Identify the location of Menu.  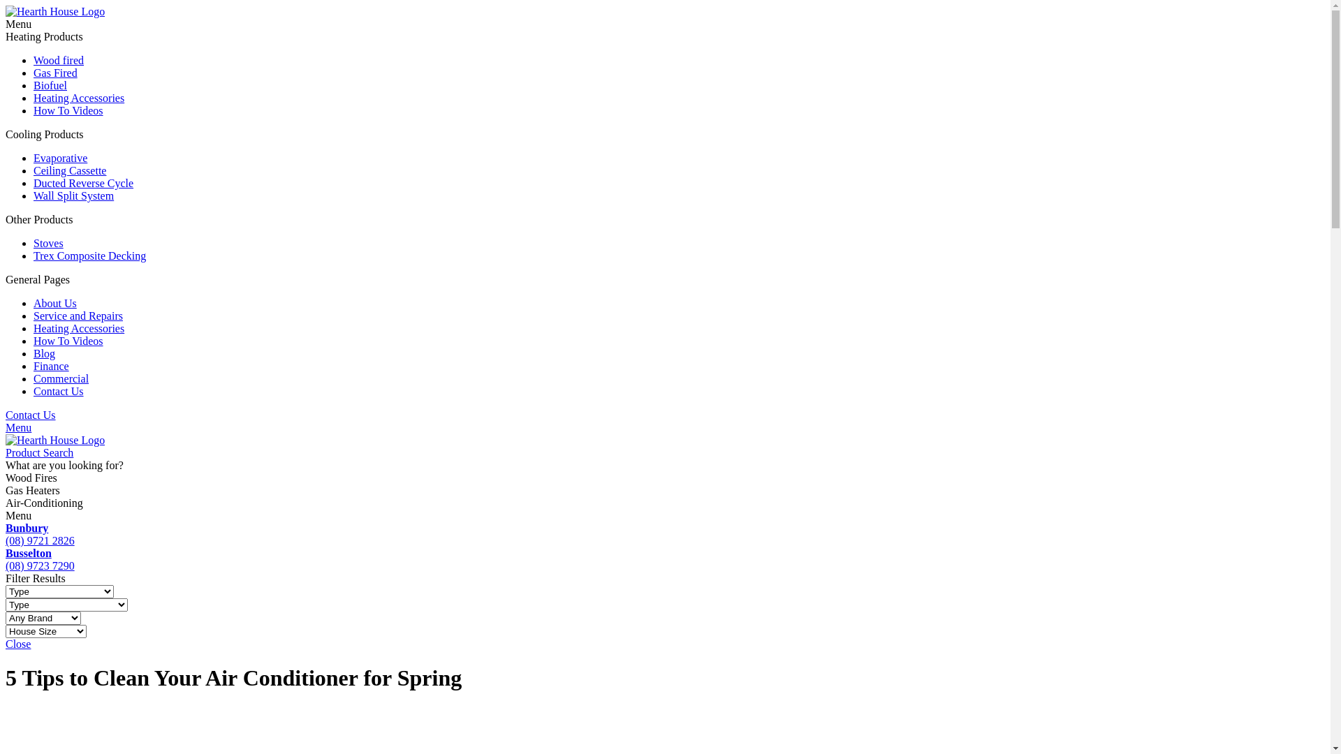
(665, 24).